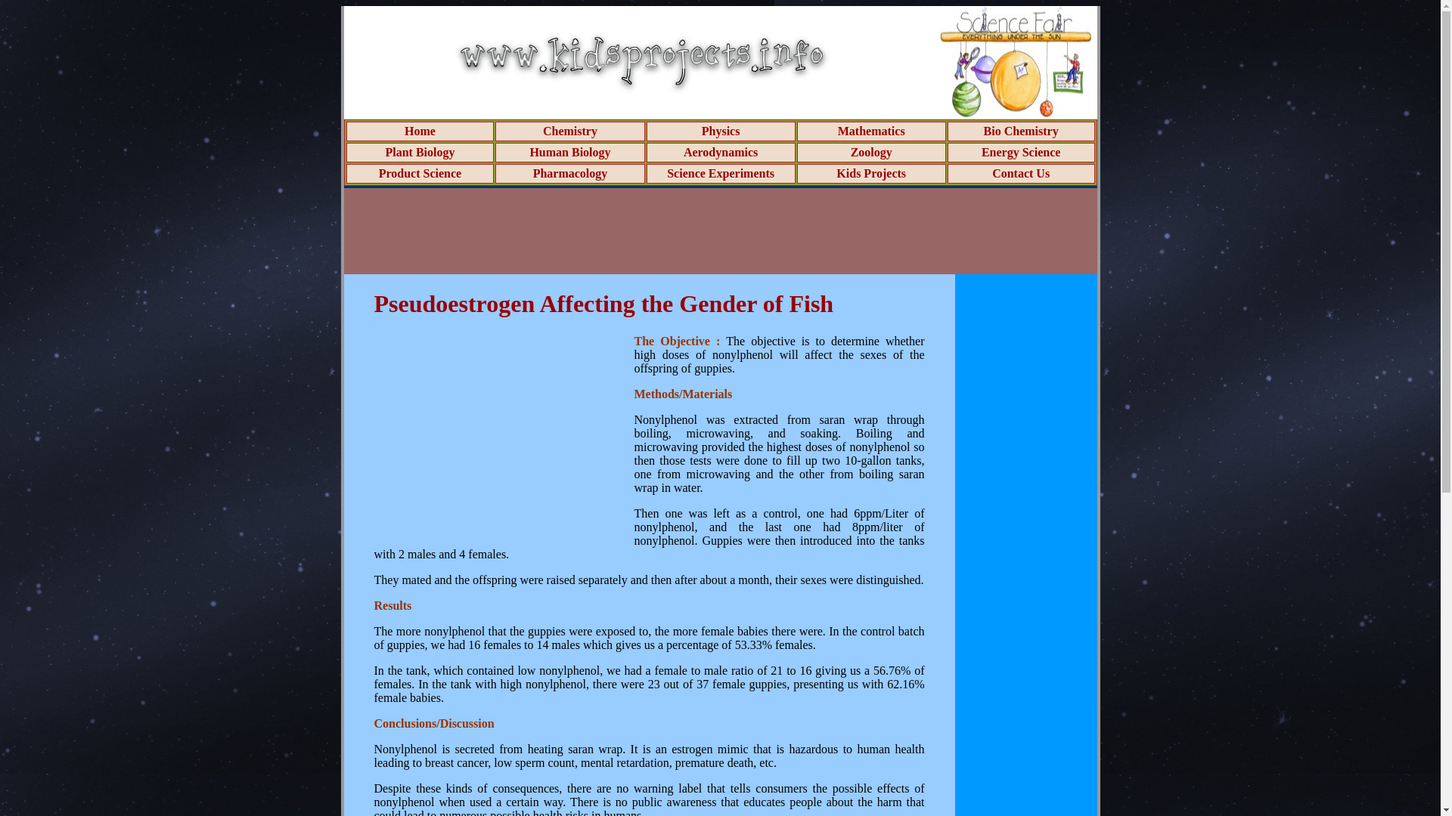 This screenshot has height=816, width=1452. Describe the element at coordinates (500, 440) in the screenshot. I see `Advertisement` at that location.